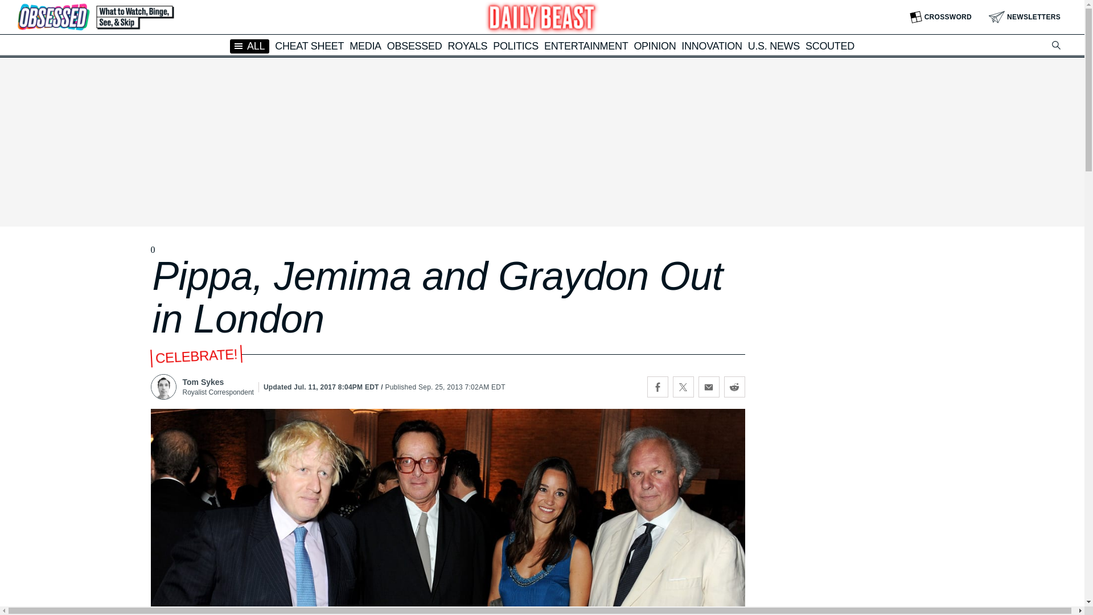 Image resolution: width=1093 pixels, height=615 pixels. I want to click on POLITICS, so click(516, 46).